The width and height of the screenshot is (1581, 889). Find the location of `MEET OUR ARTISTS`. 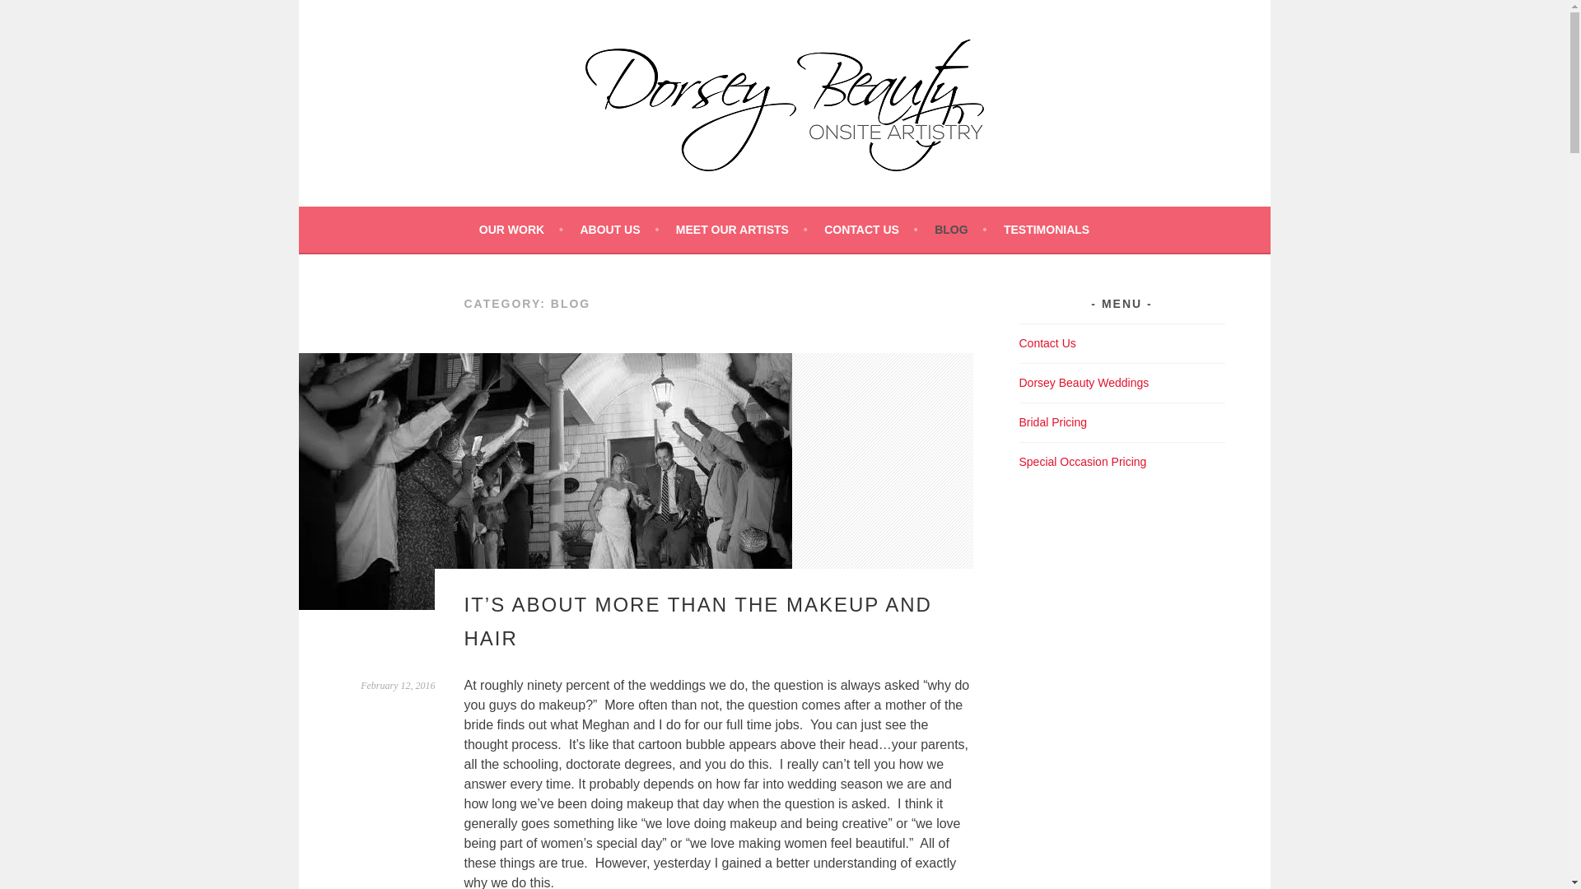

MEET OUR ARTISTS is located at coordinates (742, 229).